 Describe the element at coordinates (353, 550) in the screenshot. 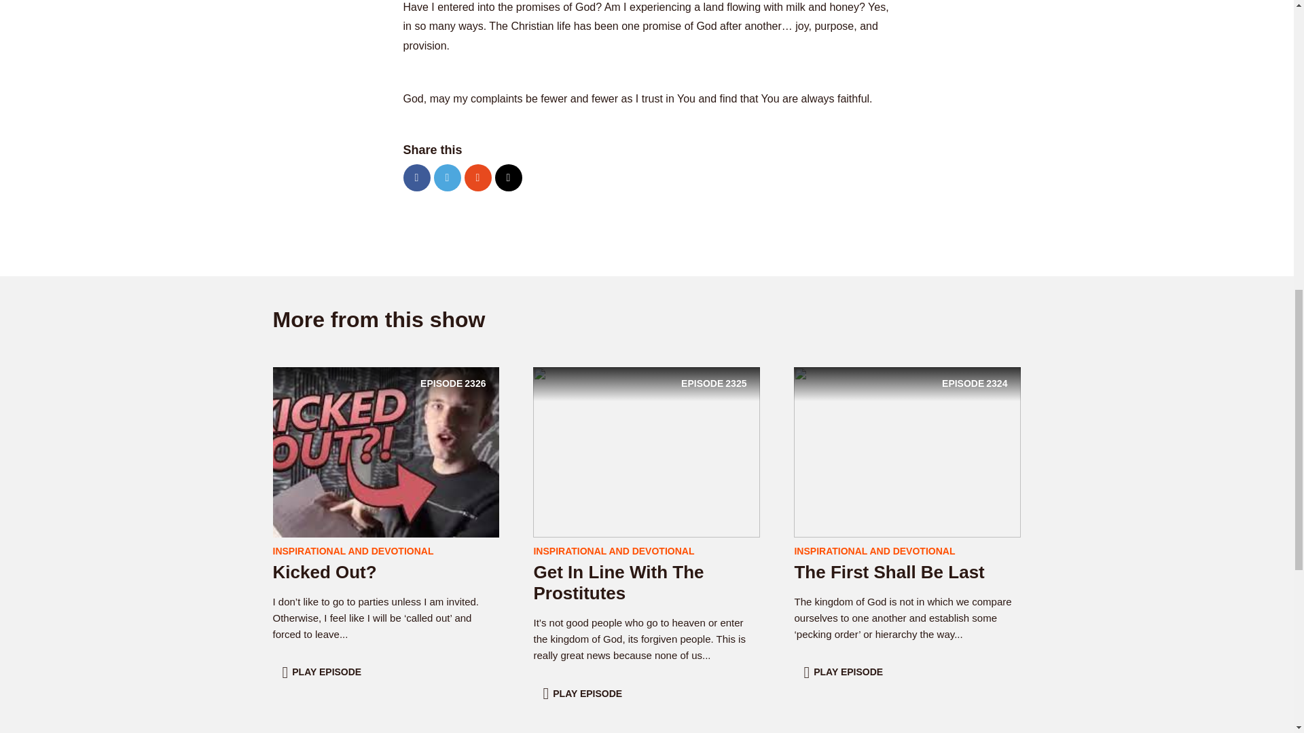

I see `INSPIRATIONAL AND DEVOTIONAL` at that location.